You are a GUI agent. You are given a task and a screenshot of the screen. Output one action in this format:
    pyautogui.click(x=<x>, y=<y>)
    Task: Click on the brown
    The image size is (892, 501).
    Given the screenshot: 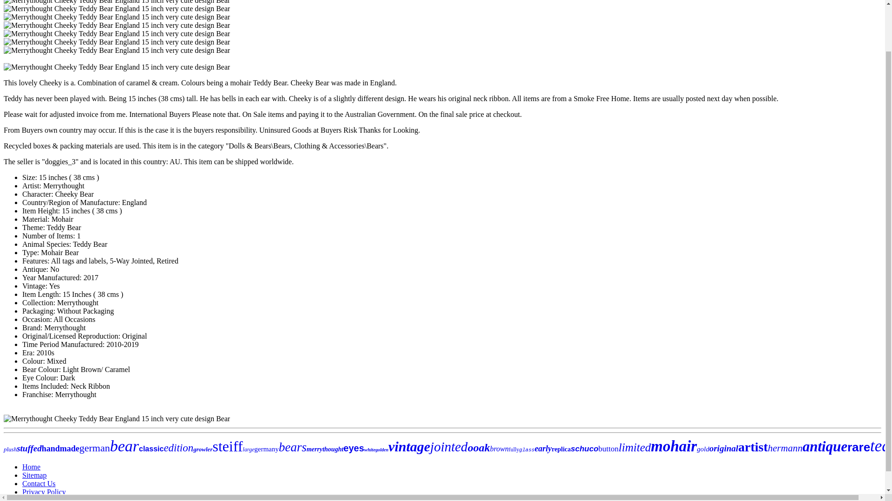 What is the action you would take?
    pyautogui.click(x=499, y=449)
    